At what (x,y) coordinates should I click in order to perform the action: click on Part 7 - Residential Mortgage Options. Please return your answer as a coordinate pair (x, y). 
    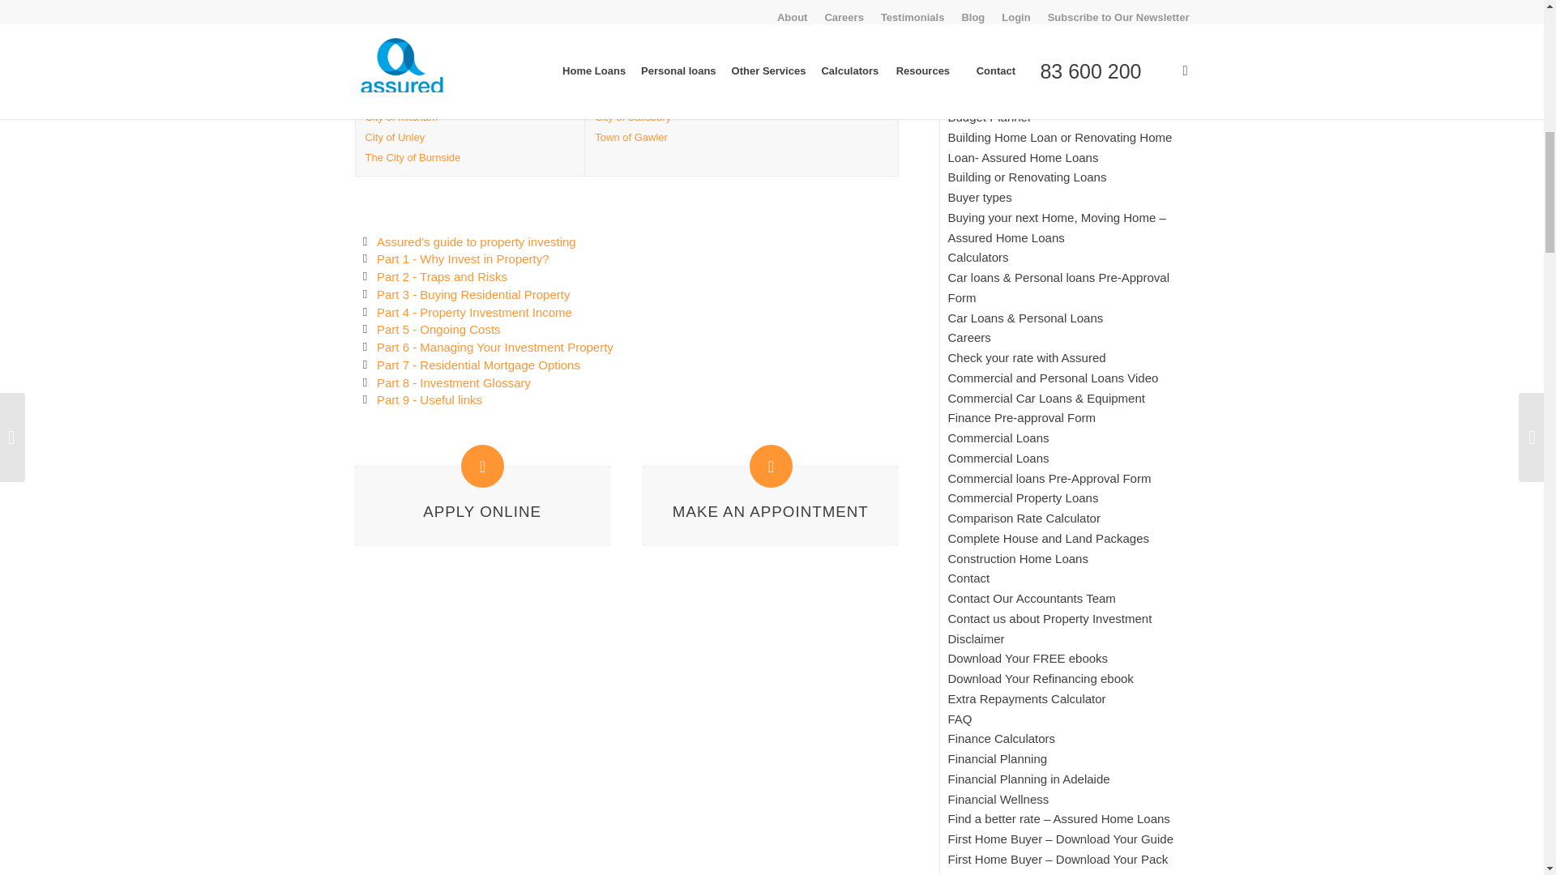
    Looking at the image, I should click on (478, 365).